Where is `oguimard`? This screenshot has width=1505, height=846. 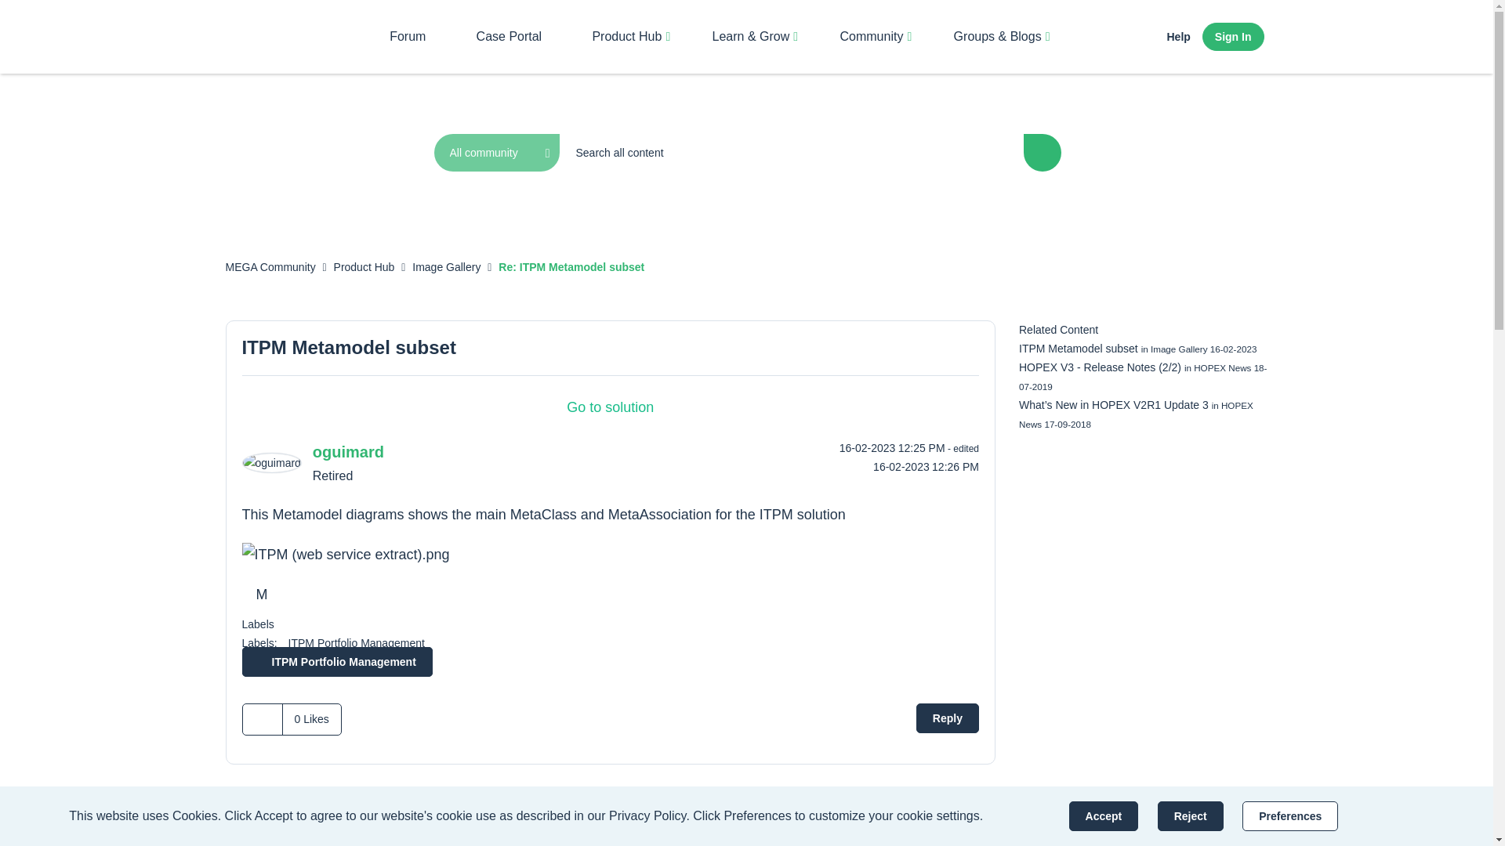 oguimard is located at coordinates (271, 462).